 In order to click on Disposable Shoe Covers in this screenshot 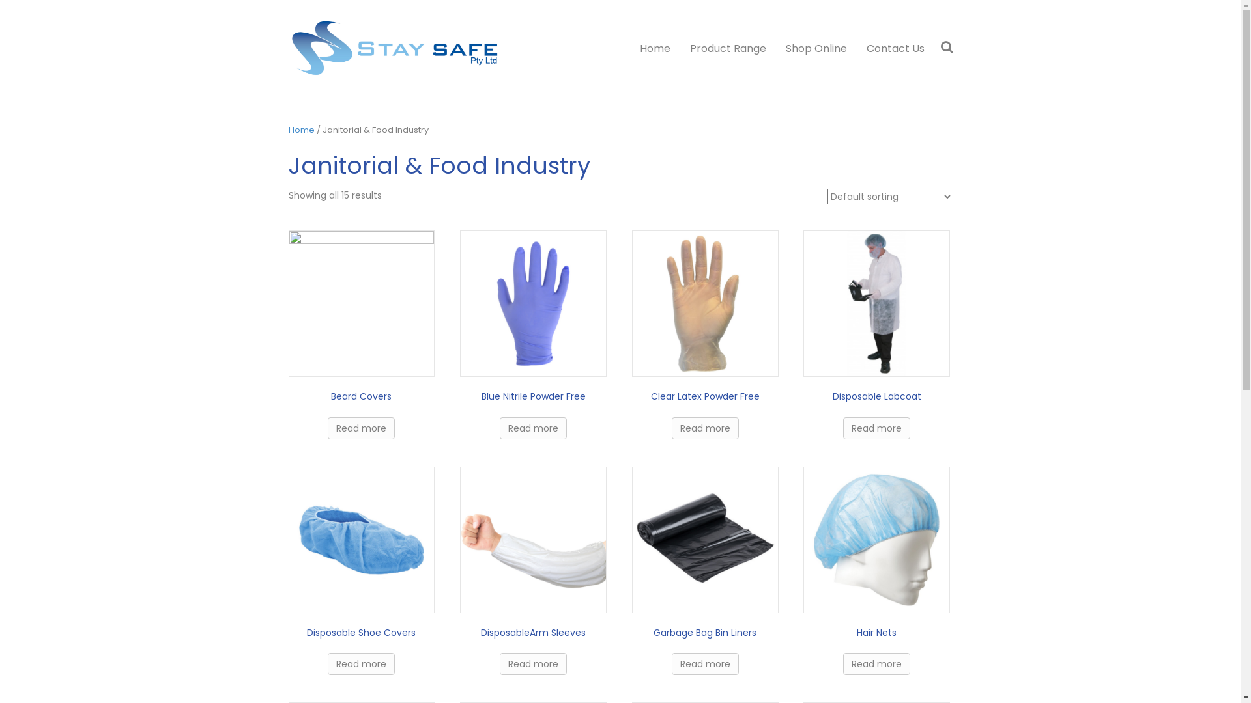, I will do `click(361, 569)`.